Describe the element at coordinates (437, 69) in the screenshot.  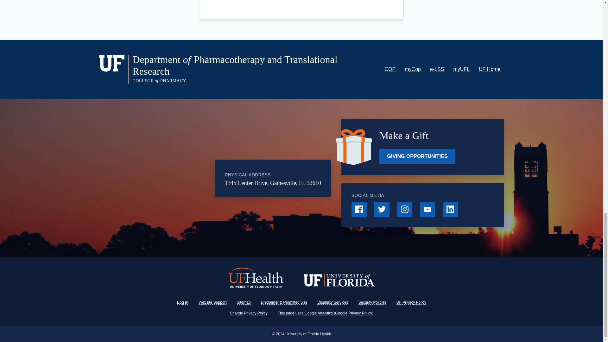
I see `e-LSS` at that location.